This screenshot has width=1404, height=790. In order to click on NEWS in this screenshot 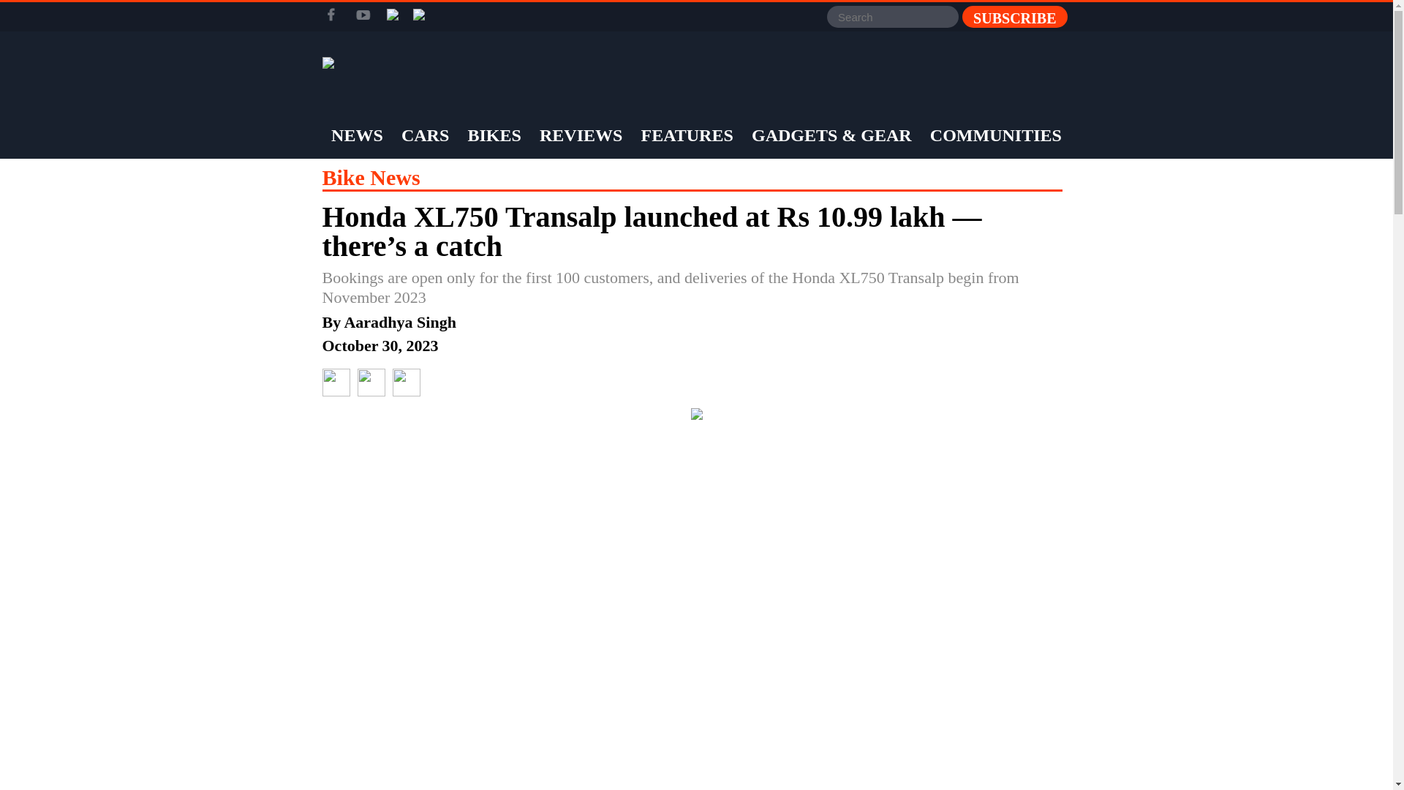, I will do `click(357, 135)`.